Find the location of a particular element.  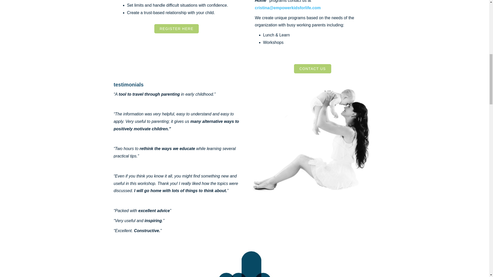

teachers icon is located at coordinates (244, 262).